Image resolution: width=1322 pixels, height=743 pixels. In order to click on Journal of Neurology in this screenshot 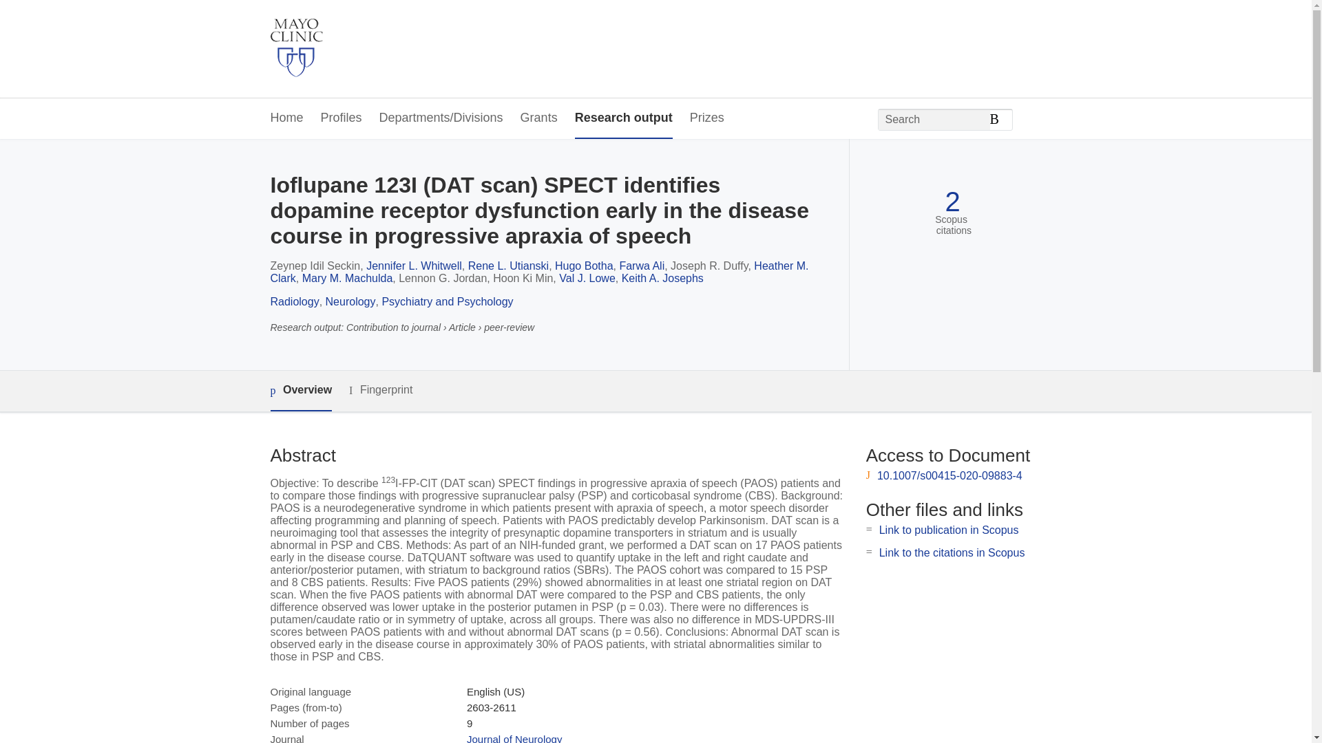, I will do `click(514, 737)`.